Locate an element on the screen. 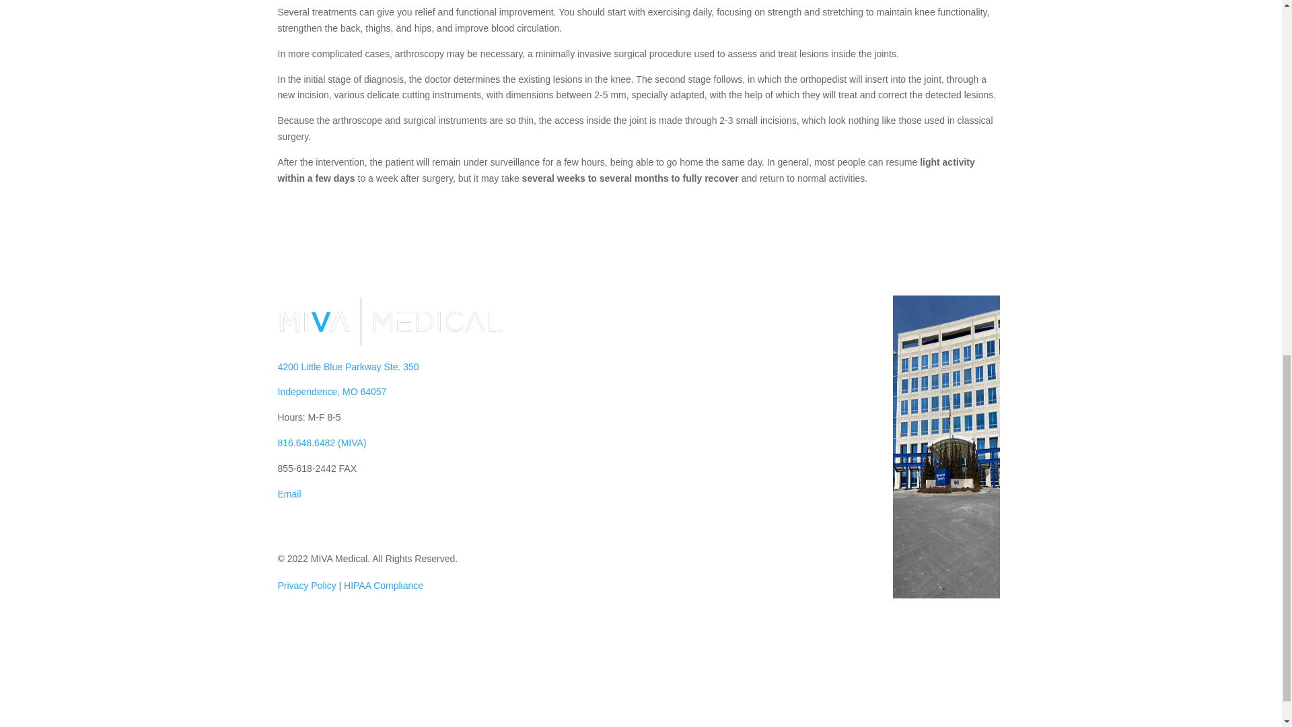 The height and width of the screenshot is (727, 1292). Independence, MO 64057 is located at coordinates (332, 391).